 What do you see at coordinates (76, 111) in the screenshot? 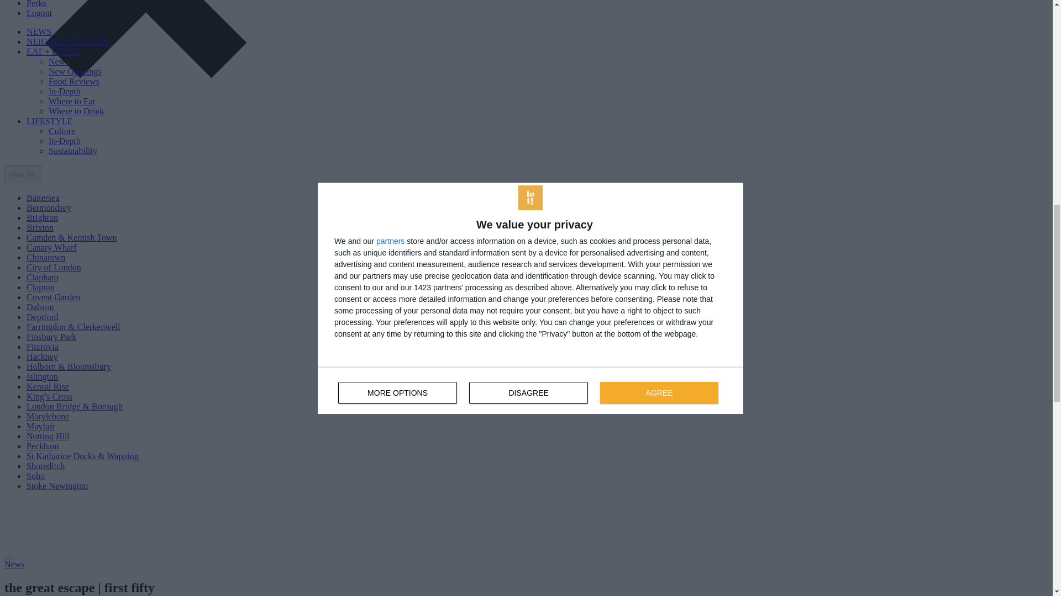
I see `Where To Drink` at bounding box center [76, 111].